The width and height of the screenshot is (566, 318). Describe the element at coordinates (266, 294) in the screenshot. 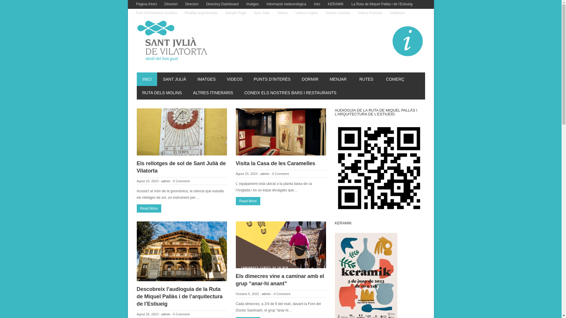

I see `admin` at that location.